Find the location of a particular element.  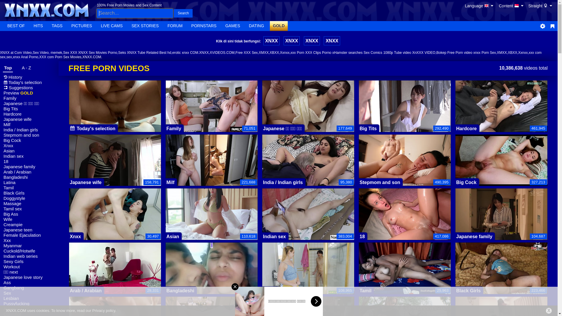

292,490 is located at coordinates (442, 128).